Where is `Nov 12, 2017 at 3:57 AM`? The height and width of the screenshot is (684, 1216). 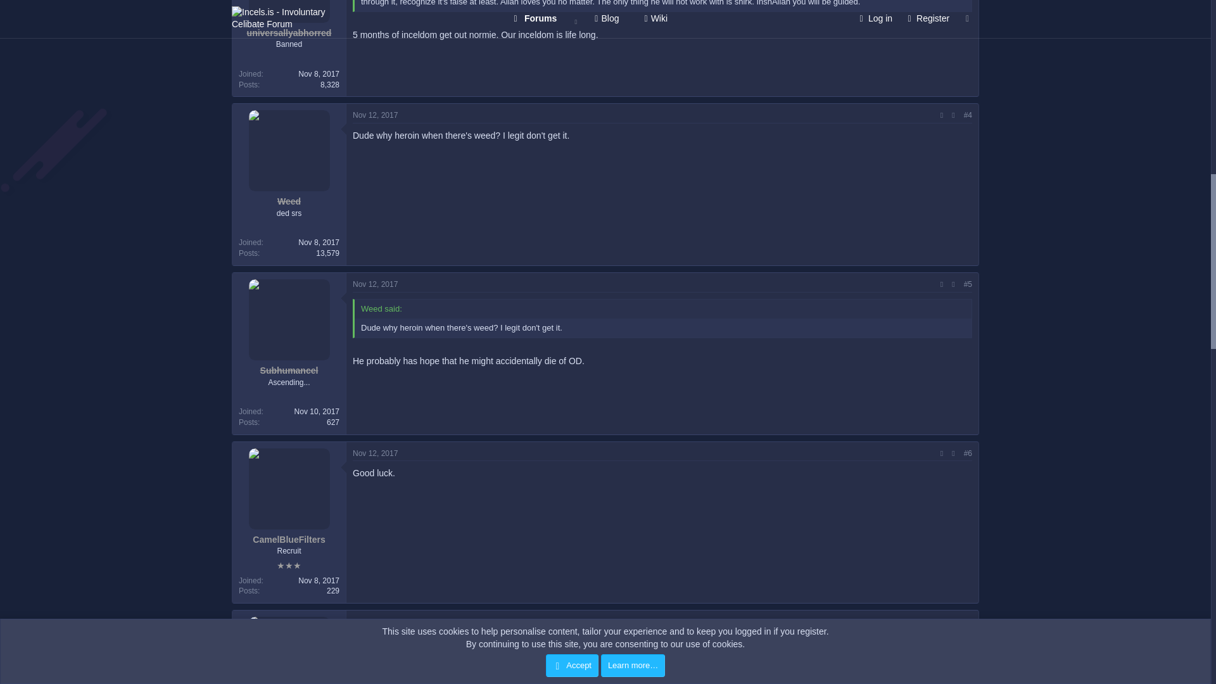 Nov 12, 2017 at 3:57 AM is located at coordinates (375, 115).